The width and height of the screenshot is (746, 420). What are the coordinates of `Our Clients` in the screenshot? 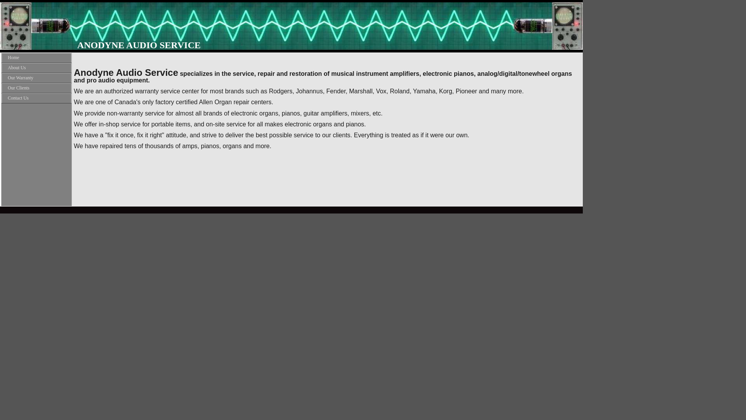 It's located at (37, 88).